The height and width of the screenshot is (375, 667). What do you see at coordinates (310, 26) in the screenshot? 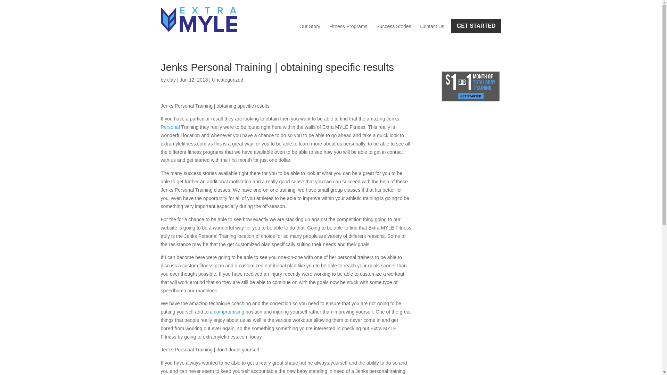
I see `Our Story` at bounding box center [310, 26].